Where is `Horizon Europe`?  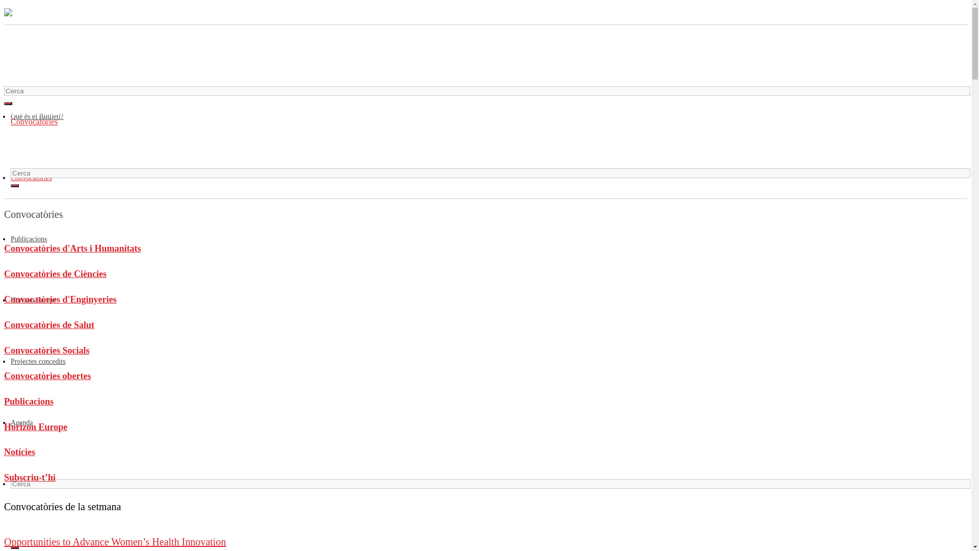 Horizon Europe is located at coordinates (37, 142).